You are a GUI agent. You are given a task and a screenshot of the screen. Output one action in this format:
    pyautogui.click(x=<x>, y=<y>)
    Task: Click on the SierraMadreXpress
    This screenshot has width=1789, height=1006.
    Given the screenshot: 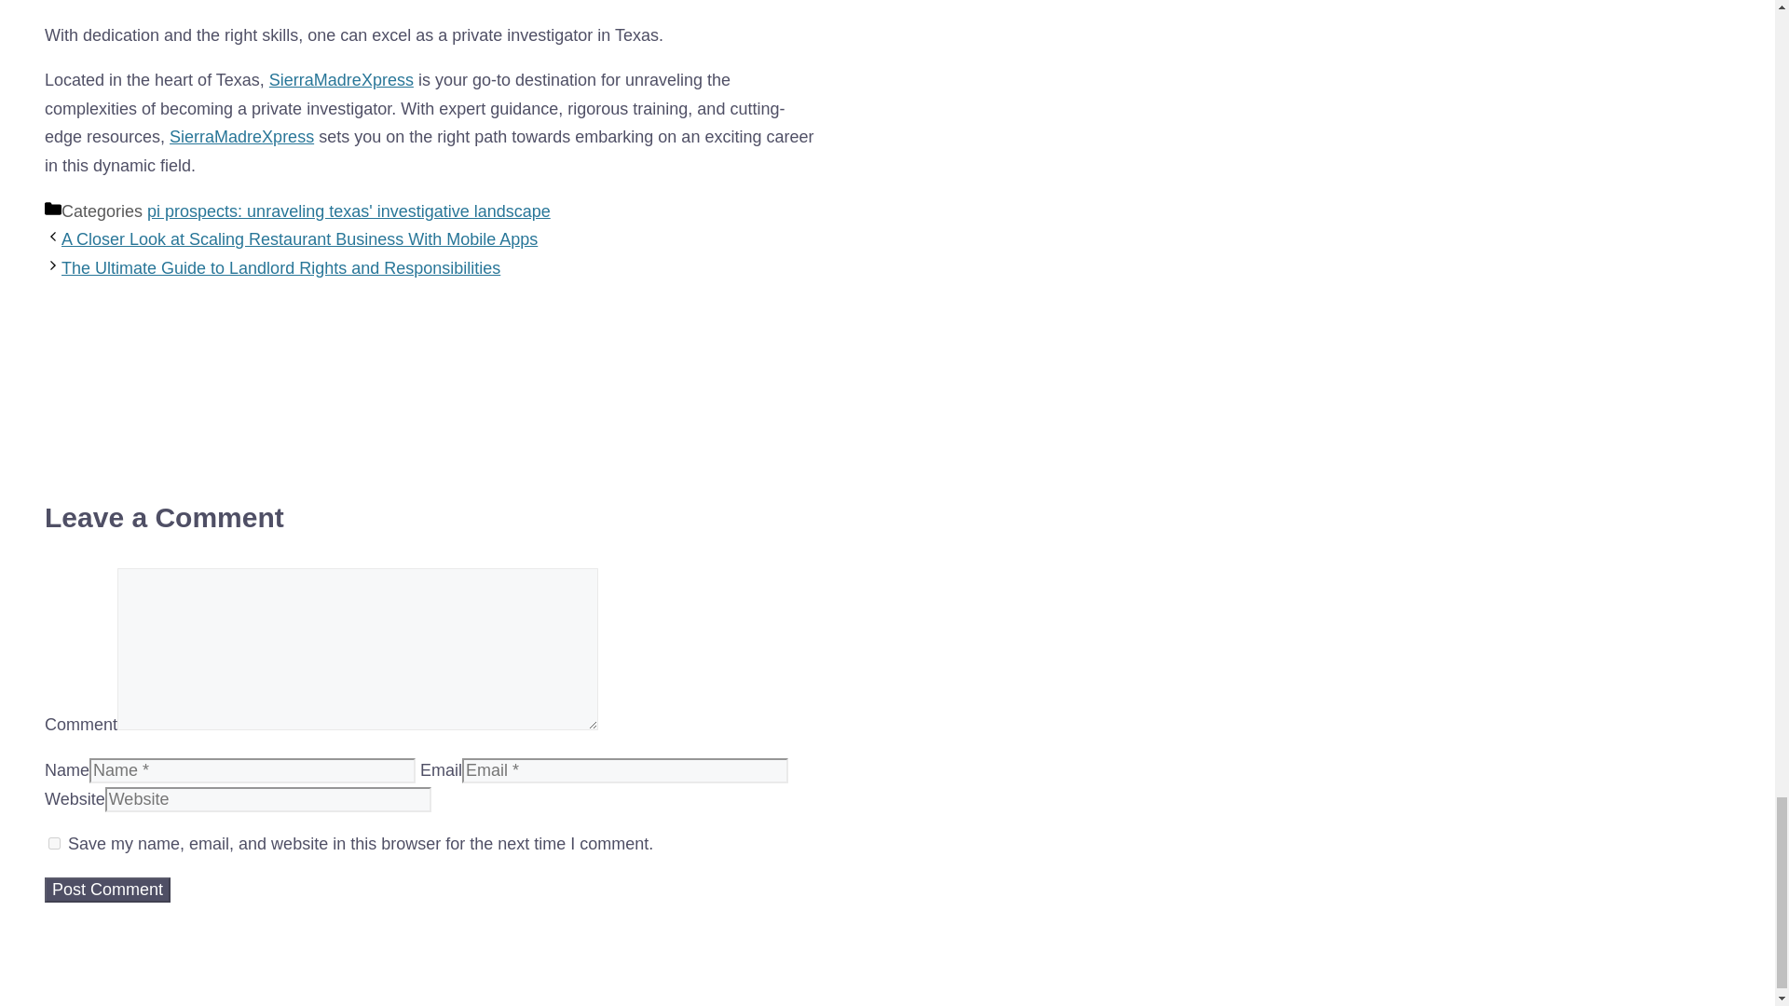 What is the action you would take?
    pyautogui.click(x=341, y=80)
    